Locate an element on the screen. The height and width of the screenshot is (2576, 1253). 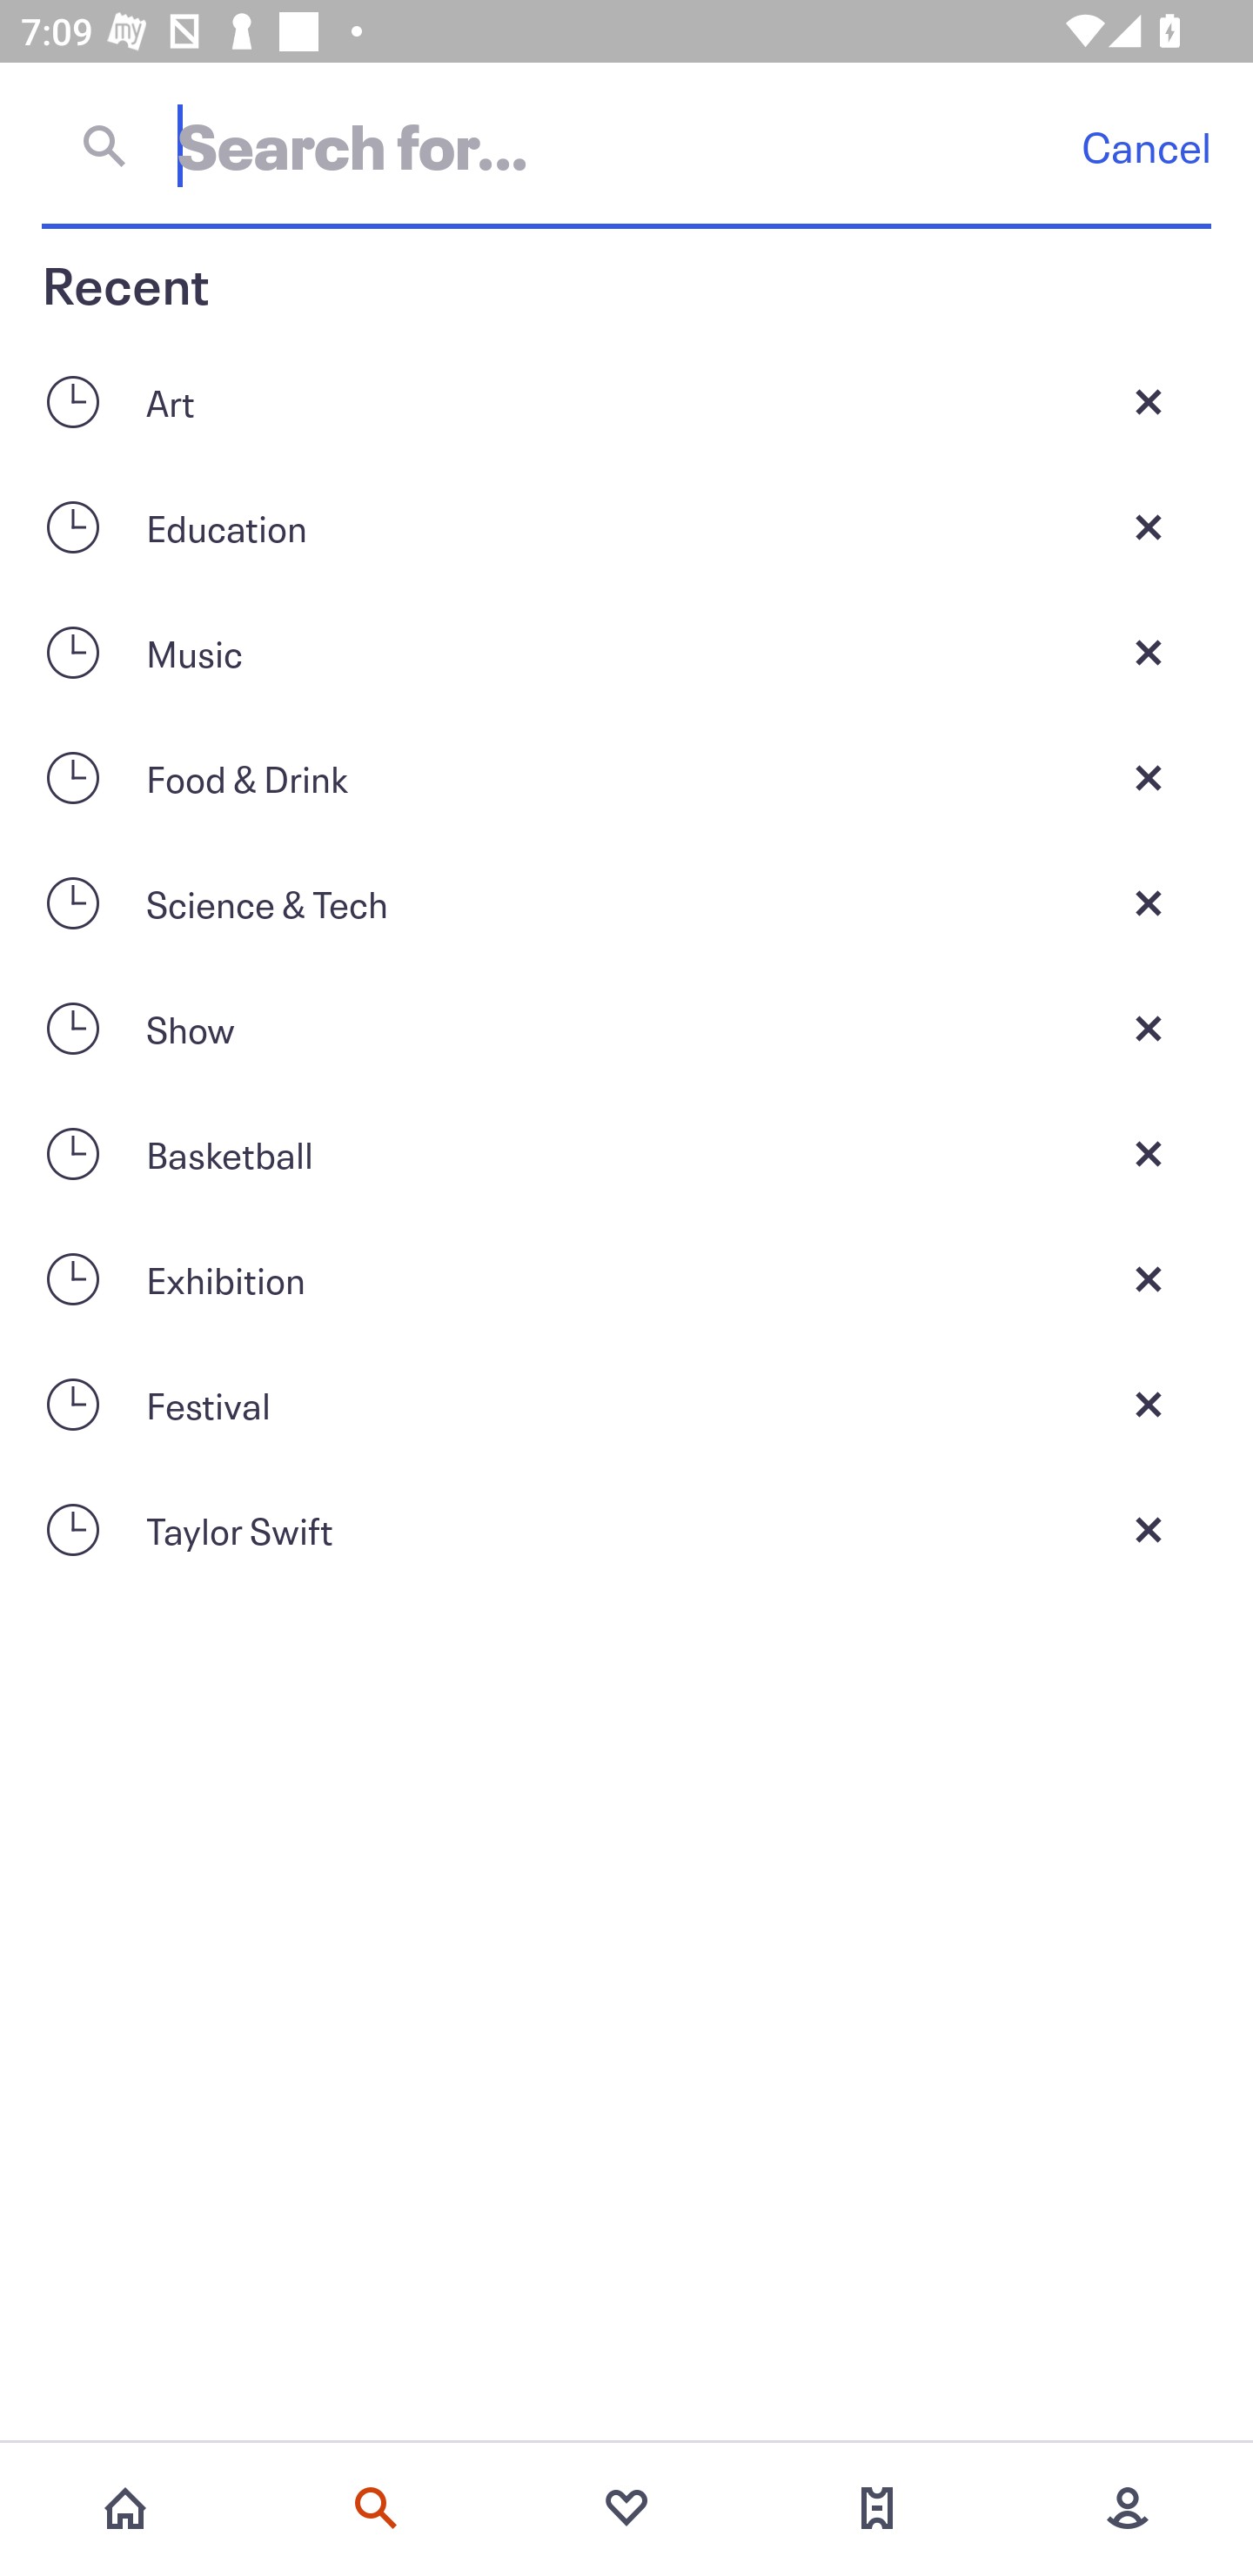
Close current screen is located at coordinates (1149, 902).